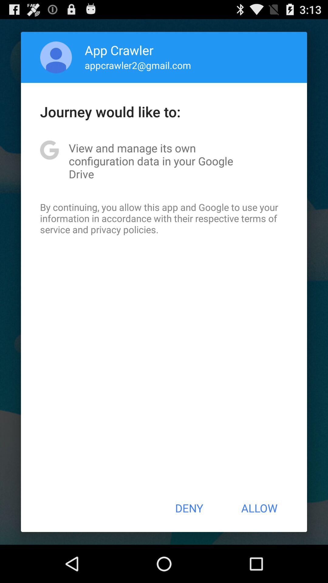  Describe the element at coordinates (189, 508) in the screenshot. I see `scroll to deny button` at that location.